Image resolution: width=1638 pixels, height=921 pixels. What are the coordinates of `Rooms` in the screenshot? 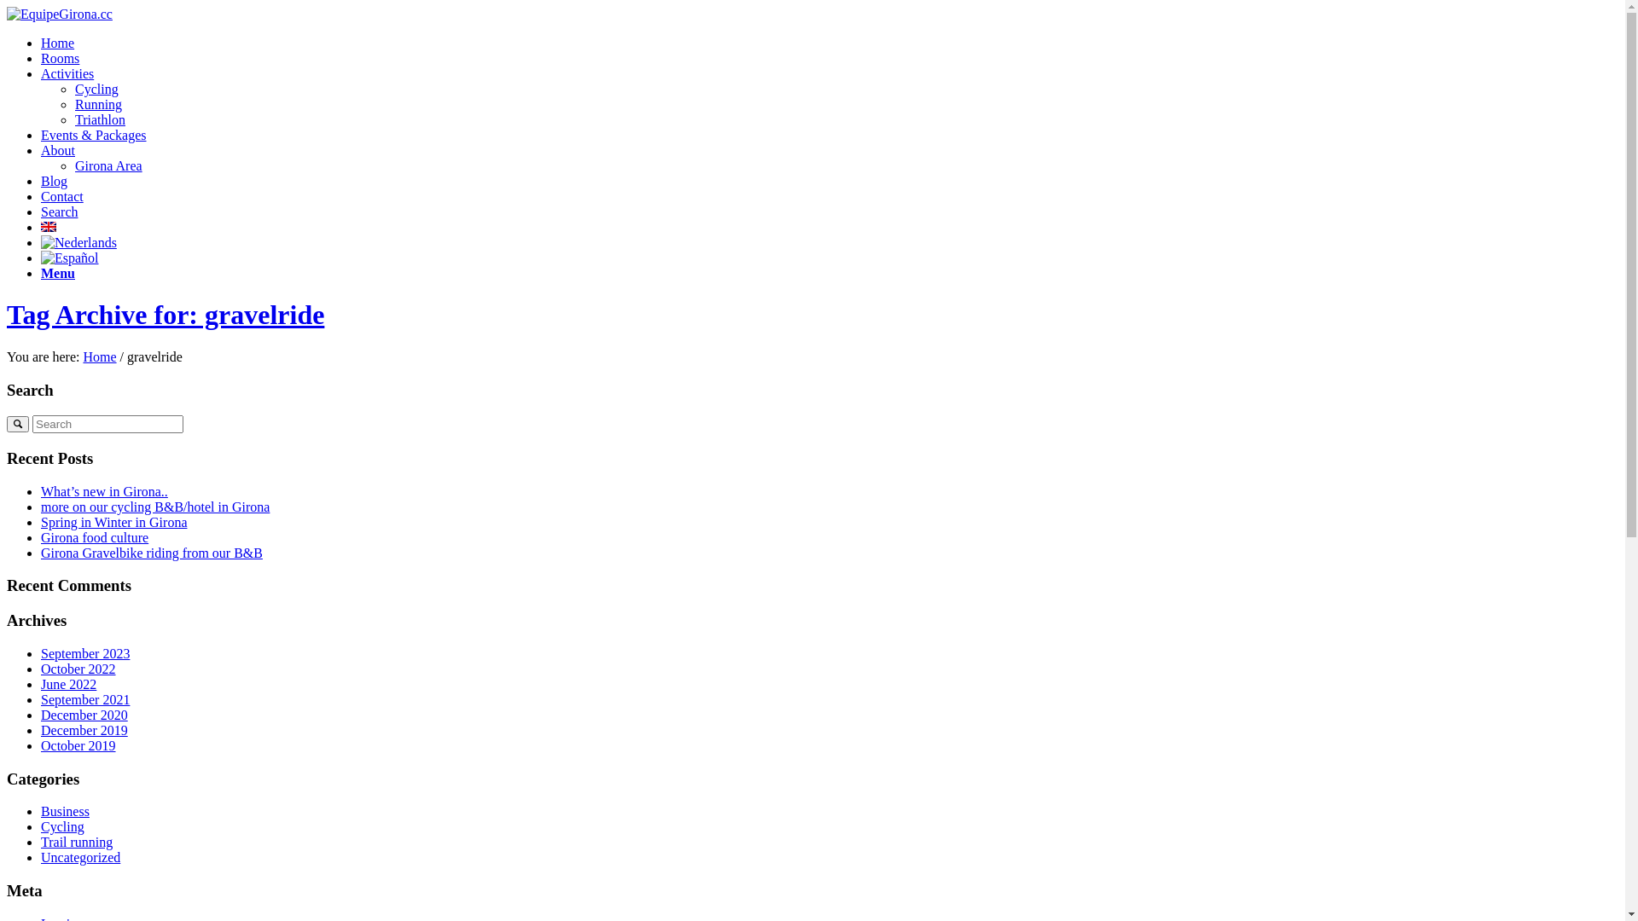 It's located at (60, 58).